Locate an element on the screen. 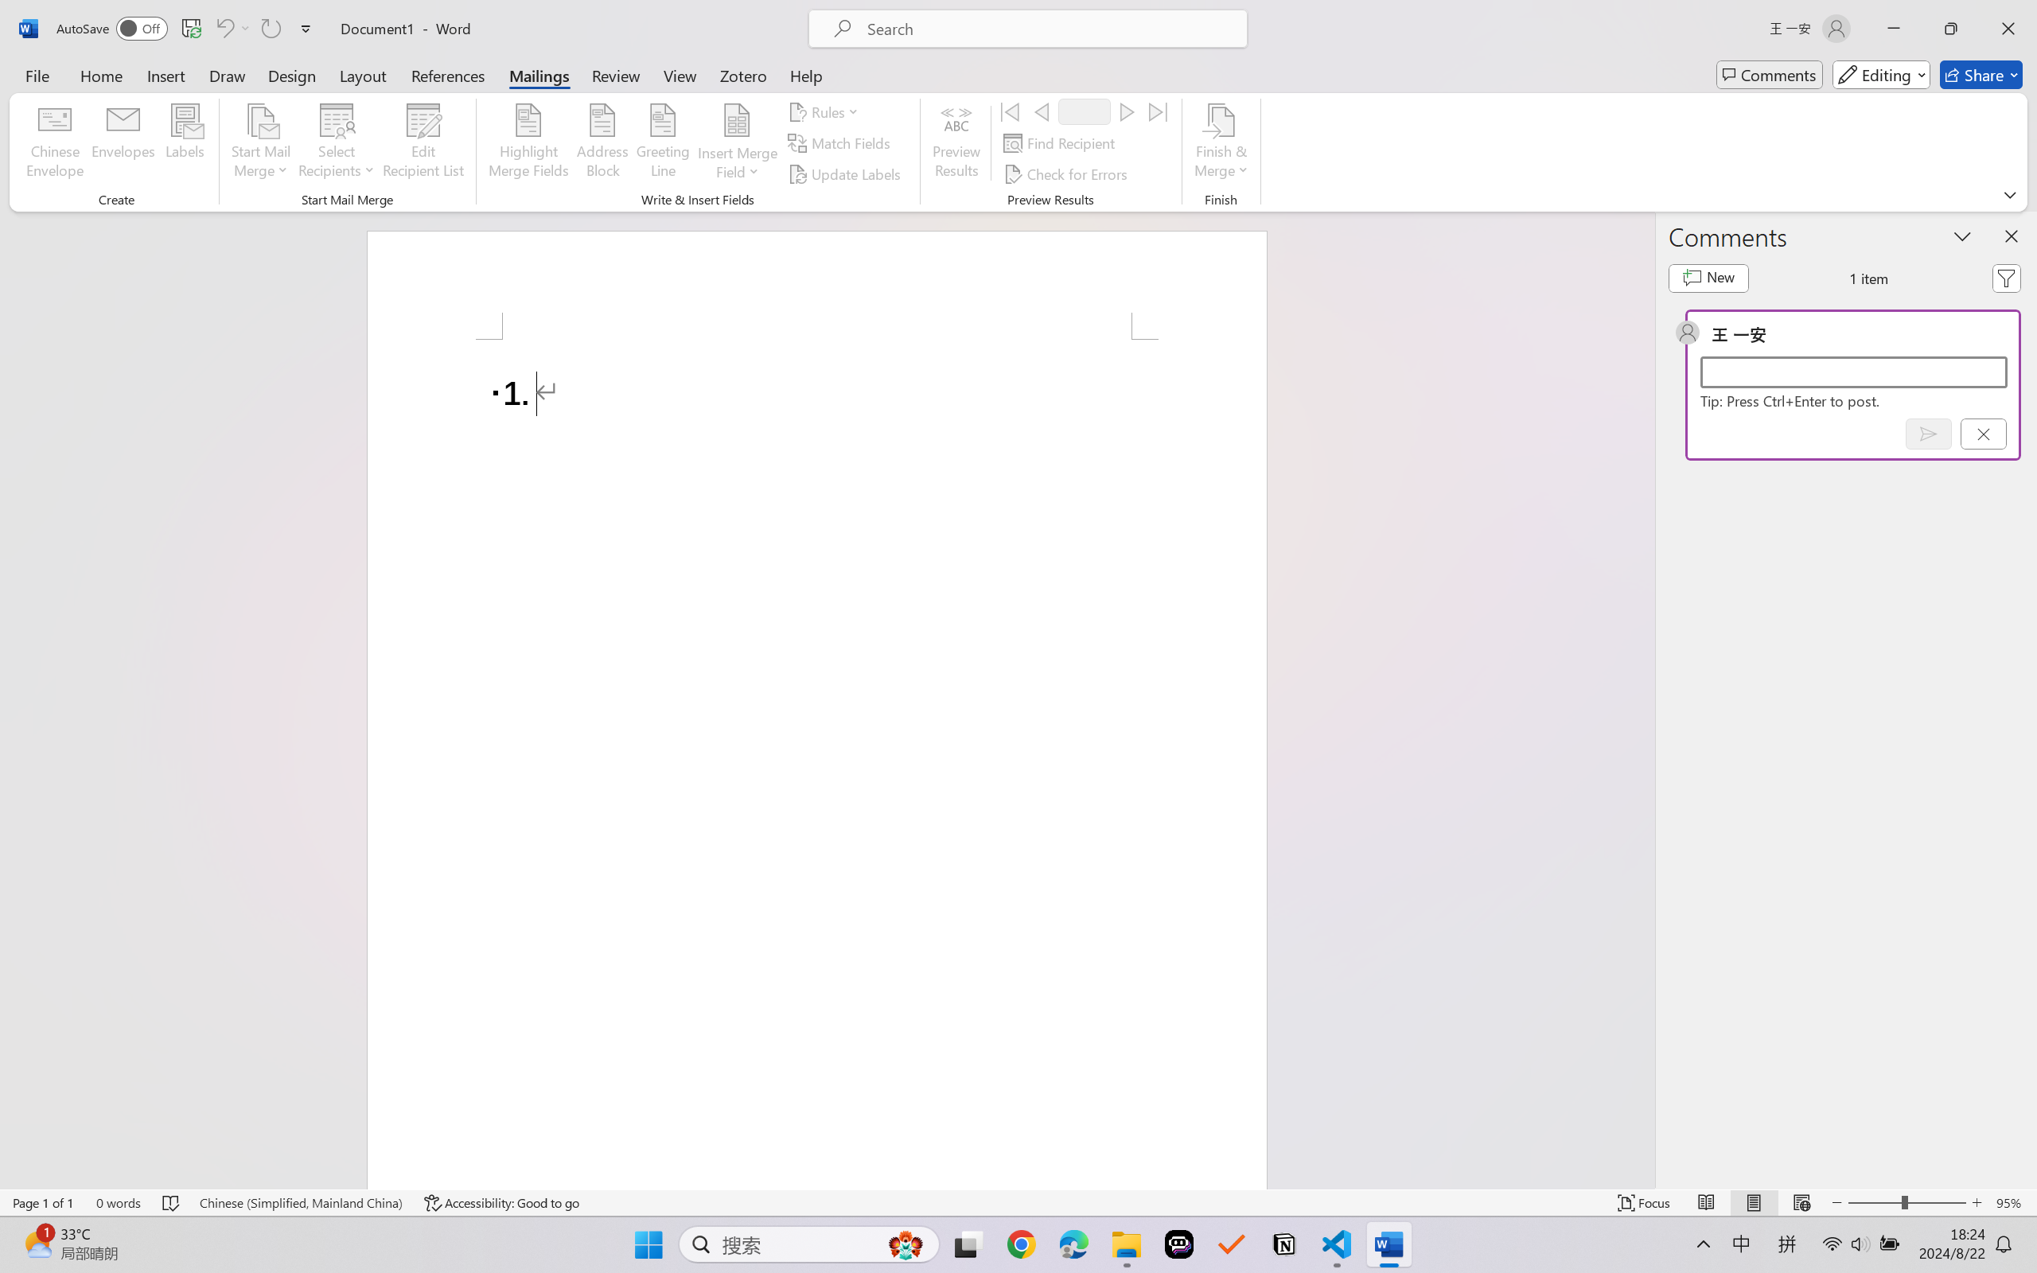 The width and height of the screenshot is (2037, 1273). Shadow is located at coordinates (312, 105).